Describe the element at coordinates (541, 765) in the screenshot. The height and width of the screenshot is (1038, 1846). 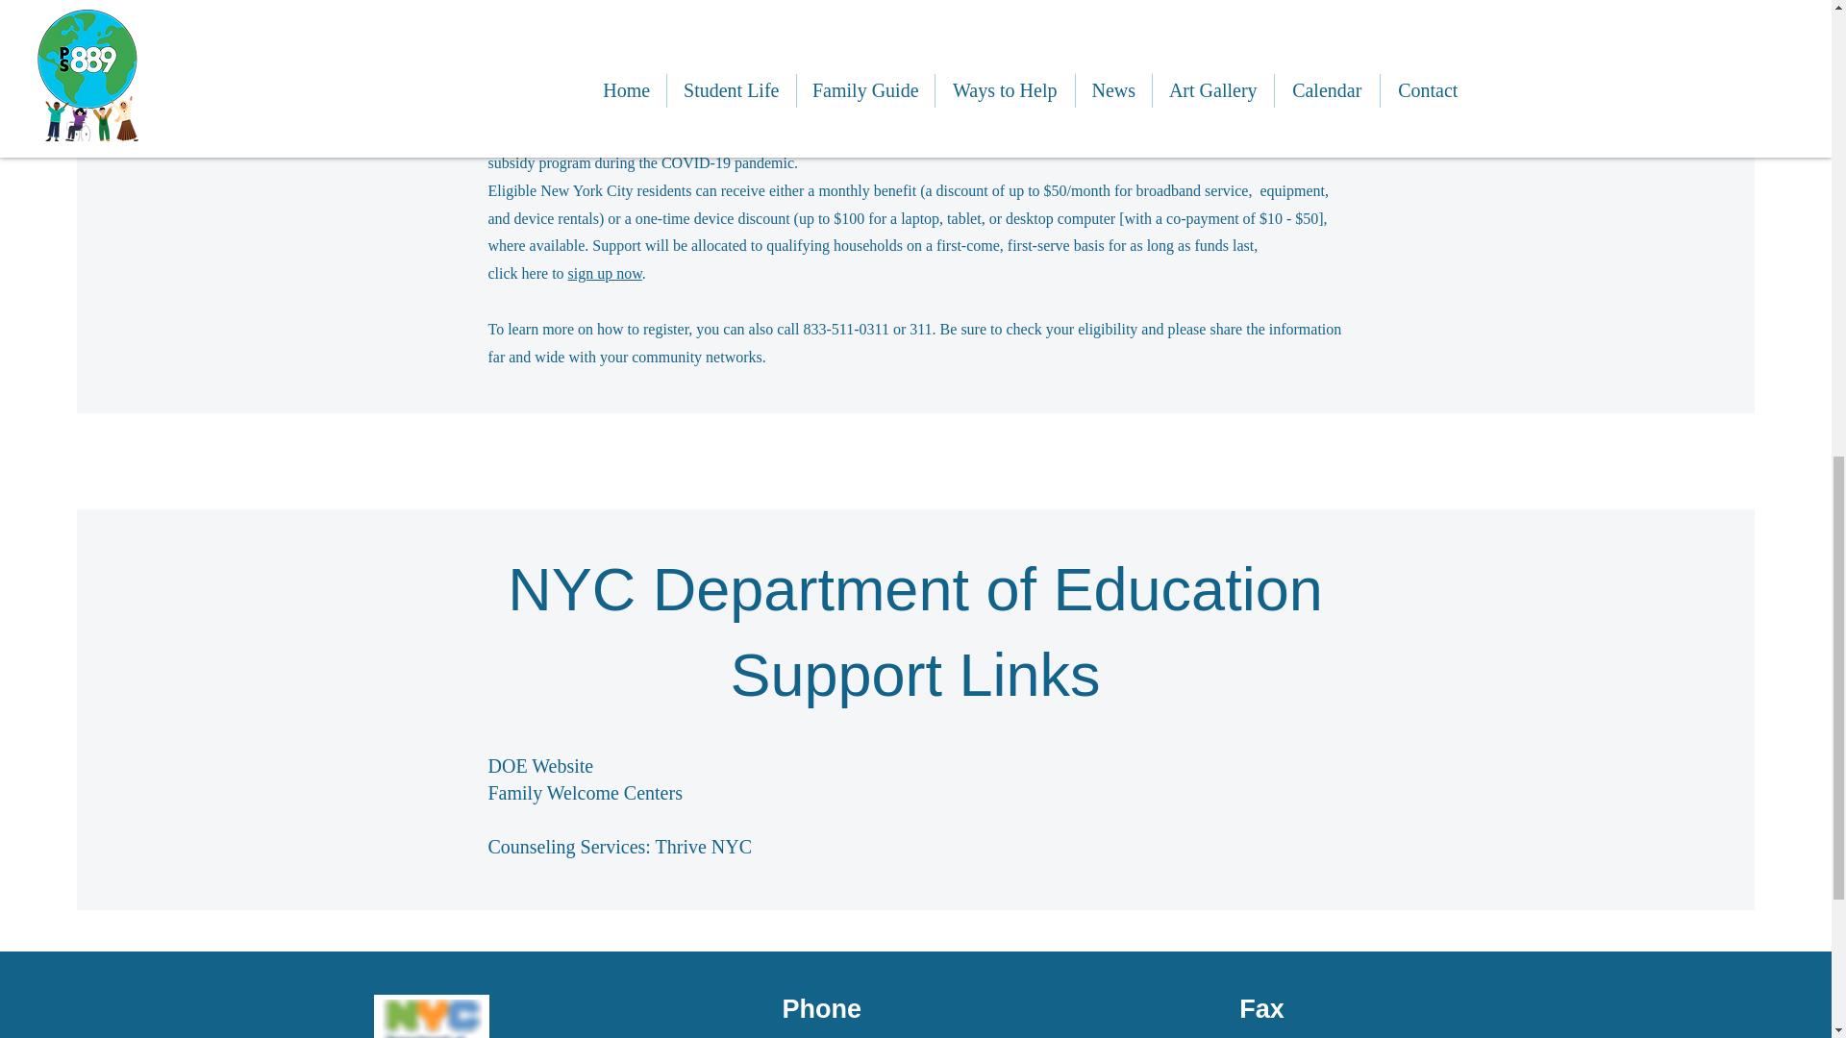
I see `DOE Website` at that location.